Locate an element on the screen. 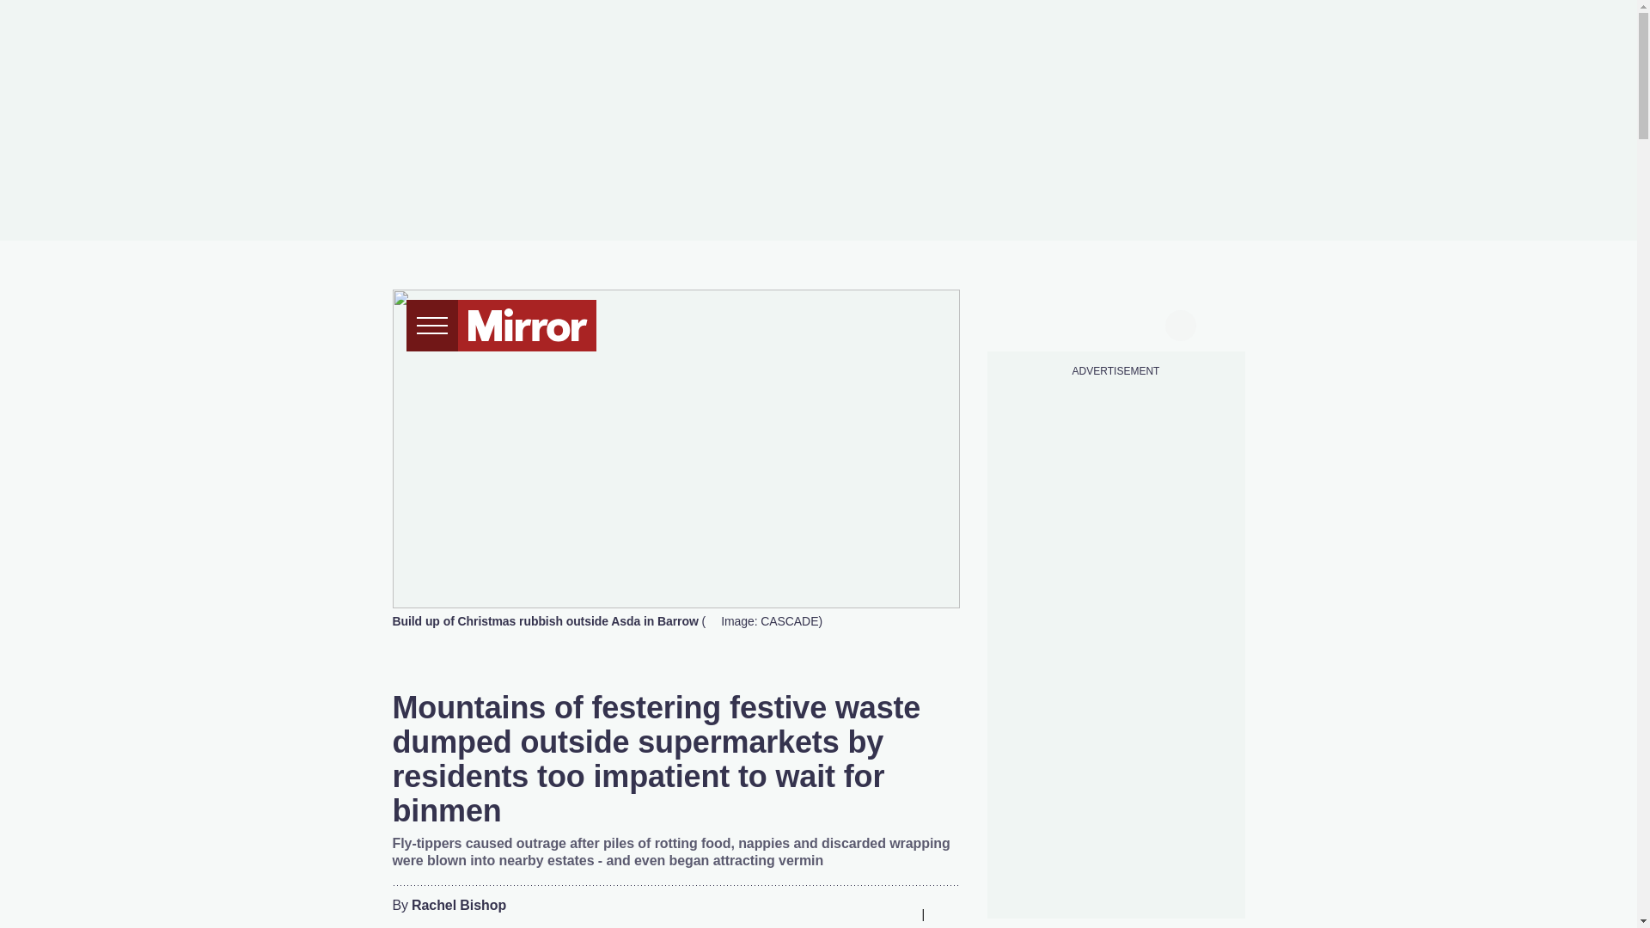  tiktok is located at coordinates (1083, 323).